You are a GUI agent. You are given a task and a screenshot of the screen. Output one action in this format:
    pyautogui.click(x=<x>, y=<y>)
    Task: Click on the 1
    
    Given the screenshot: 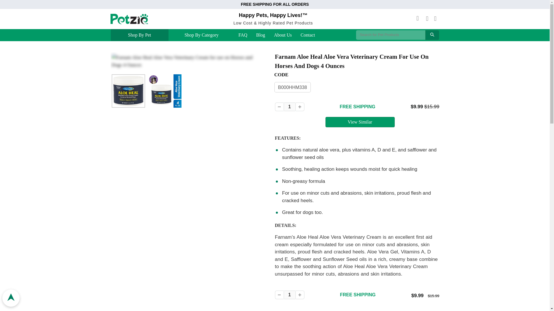 What is the action you would take?
    pyautogui.click(x=289, y=295)
    